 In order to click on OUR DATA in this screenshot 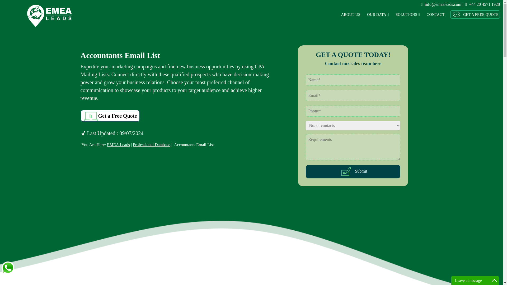, I will do `click(375, 14)`.